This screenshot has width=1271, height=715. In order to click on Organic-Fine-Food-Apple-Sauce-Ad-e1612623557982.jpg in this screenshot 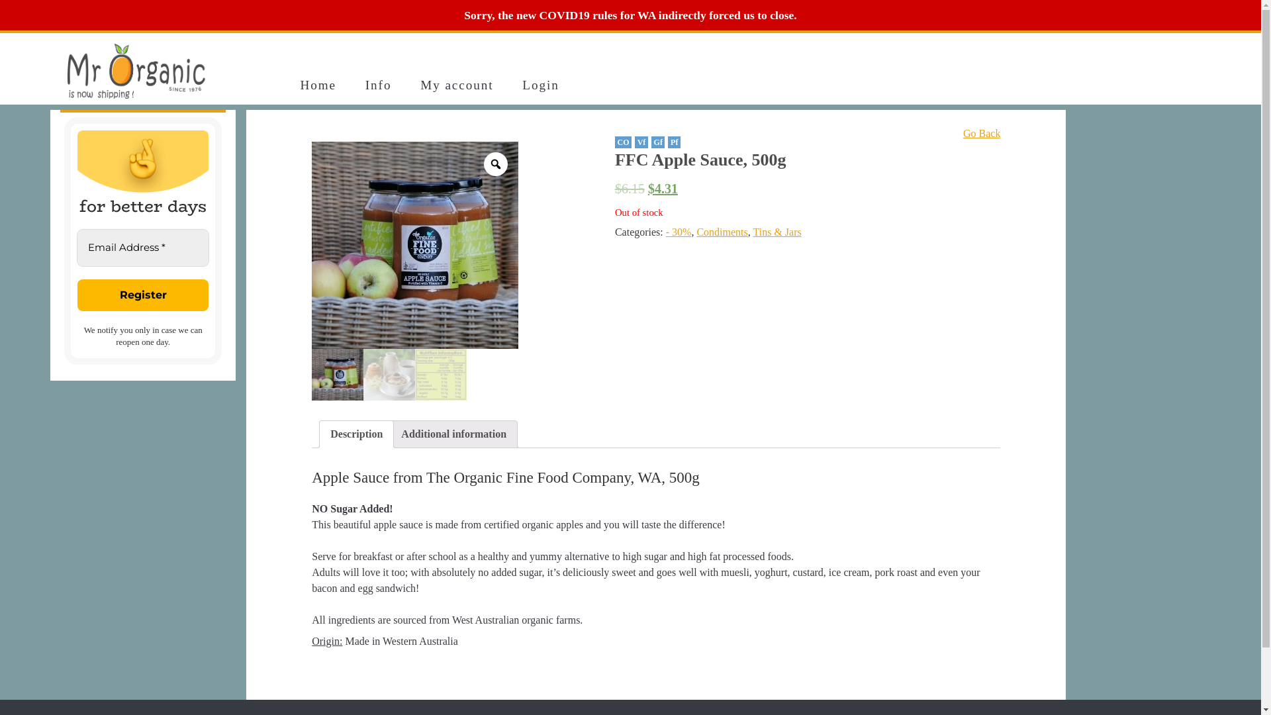, I will do `click(389, 375)`.